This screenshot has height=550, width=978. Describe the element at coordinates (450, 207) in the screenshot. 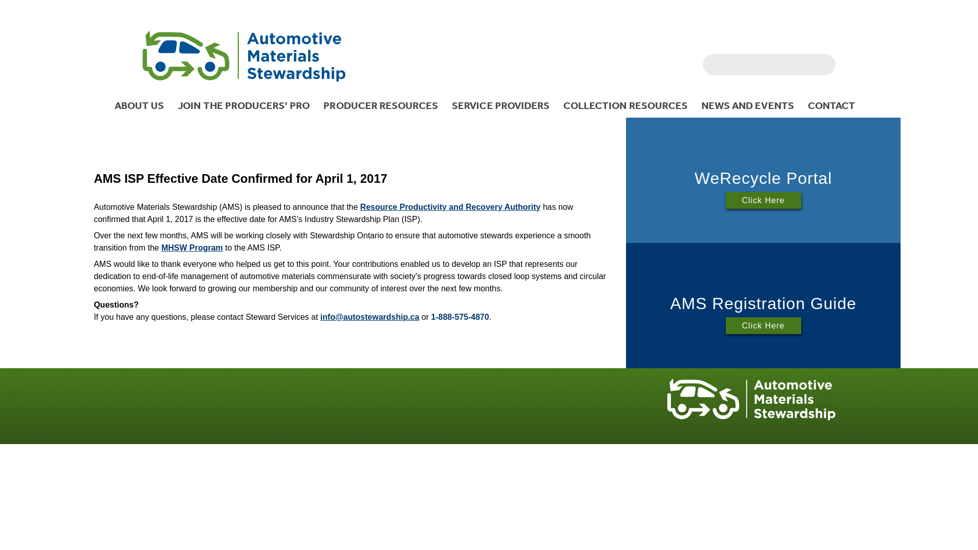

I see `Resource Productivity and Recovery Authority` at that location.